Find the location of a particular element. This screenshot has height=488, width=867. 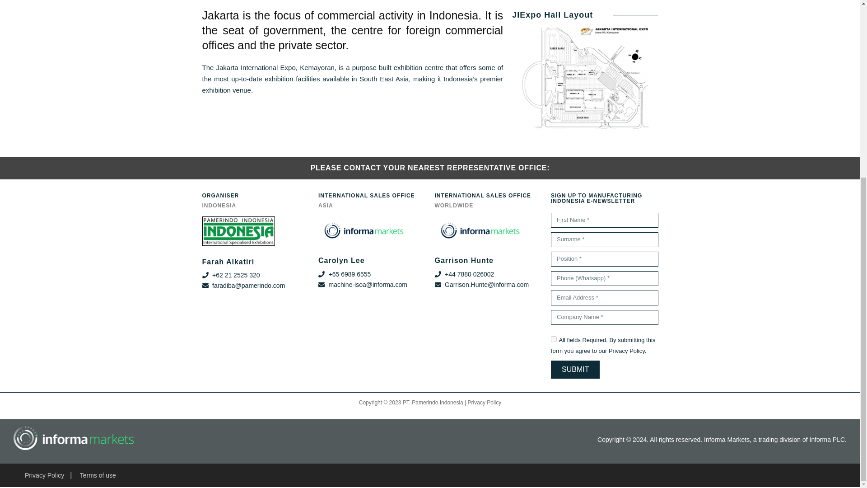

on is located at coordinates (554, 339).